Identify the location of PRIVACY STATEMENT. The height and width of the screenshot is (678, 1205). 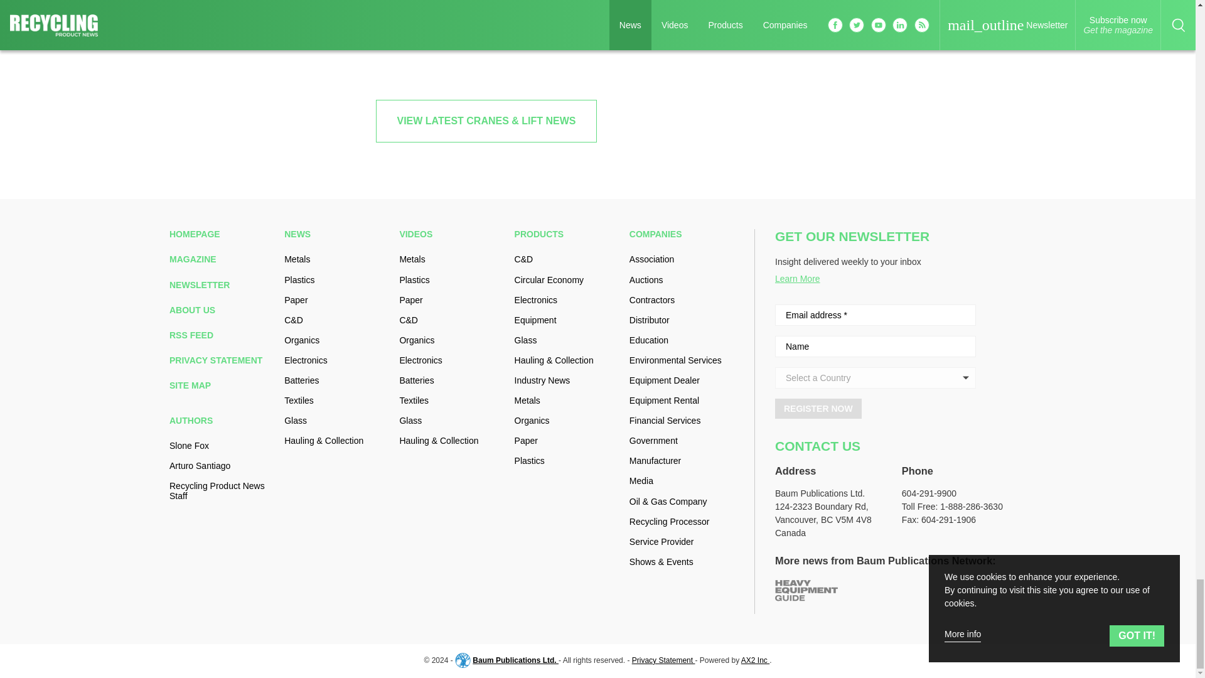
(222, 360).